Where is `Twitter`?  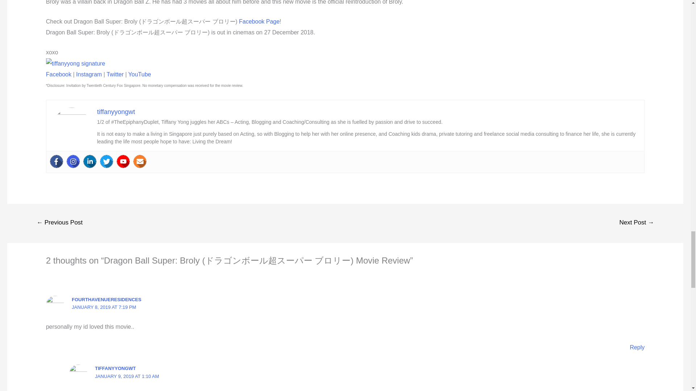 Twitter is located at coordinates (107, 161).